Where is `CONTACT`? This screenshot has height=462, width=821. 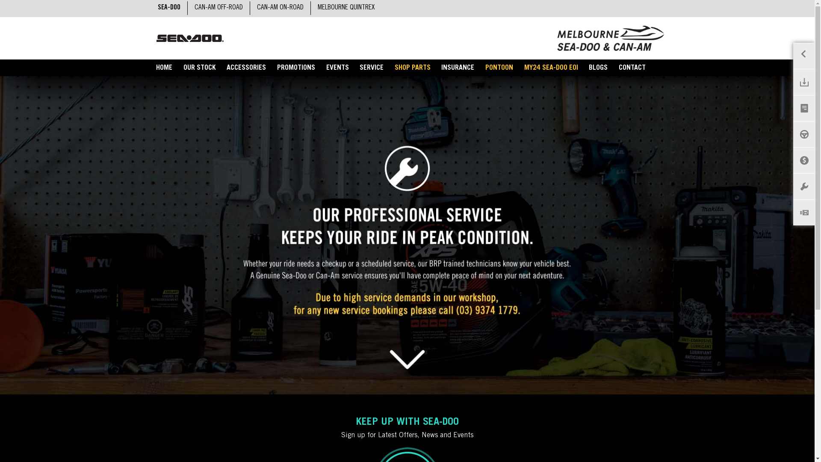 CONTACT is located at coordinates (632, 68).